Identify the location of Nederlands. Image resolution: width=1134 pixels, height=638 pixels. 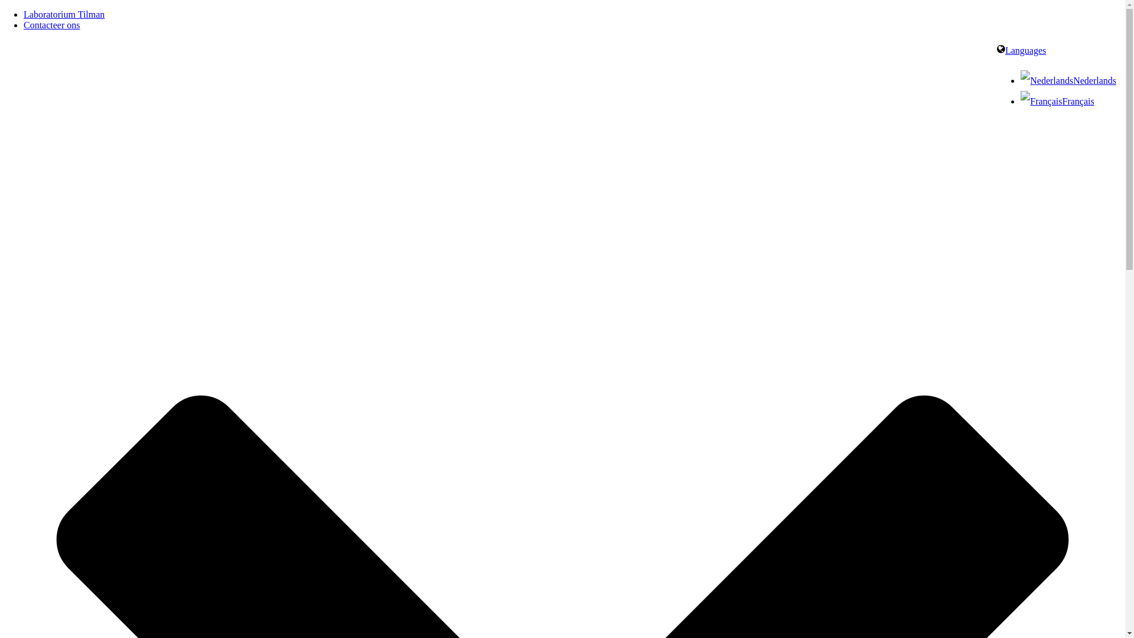
(1068, 80).